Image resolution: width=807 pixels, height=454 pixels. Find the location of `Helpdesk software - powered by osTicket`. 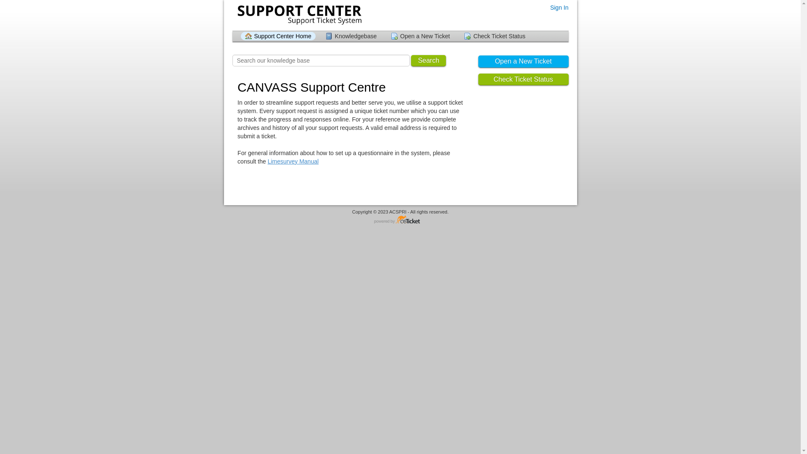

Helpdesk software - powered by osTicket is located at coordinates (401, 220).